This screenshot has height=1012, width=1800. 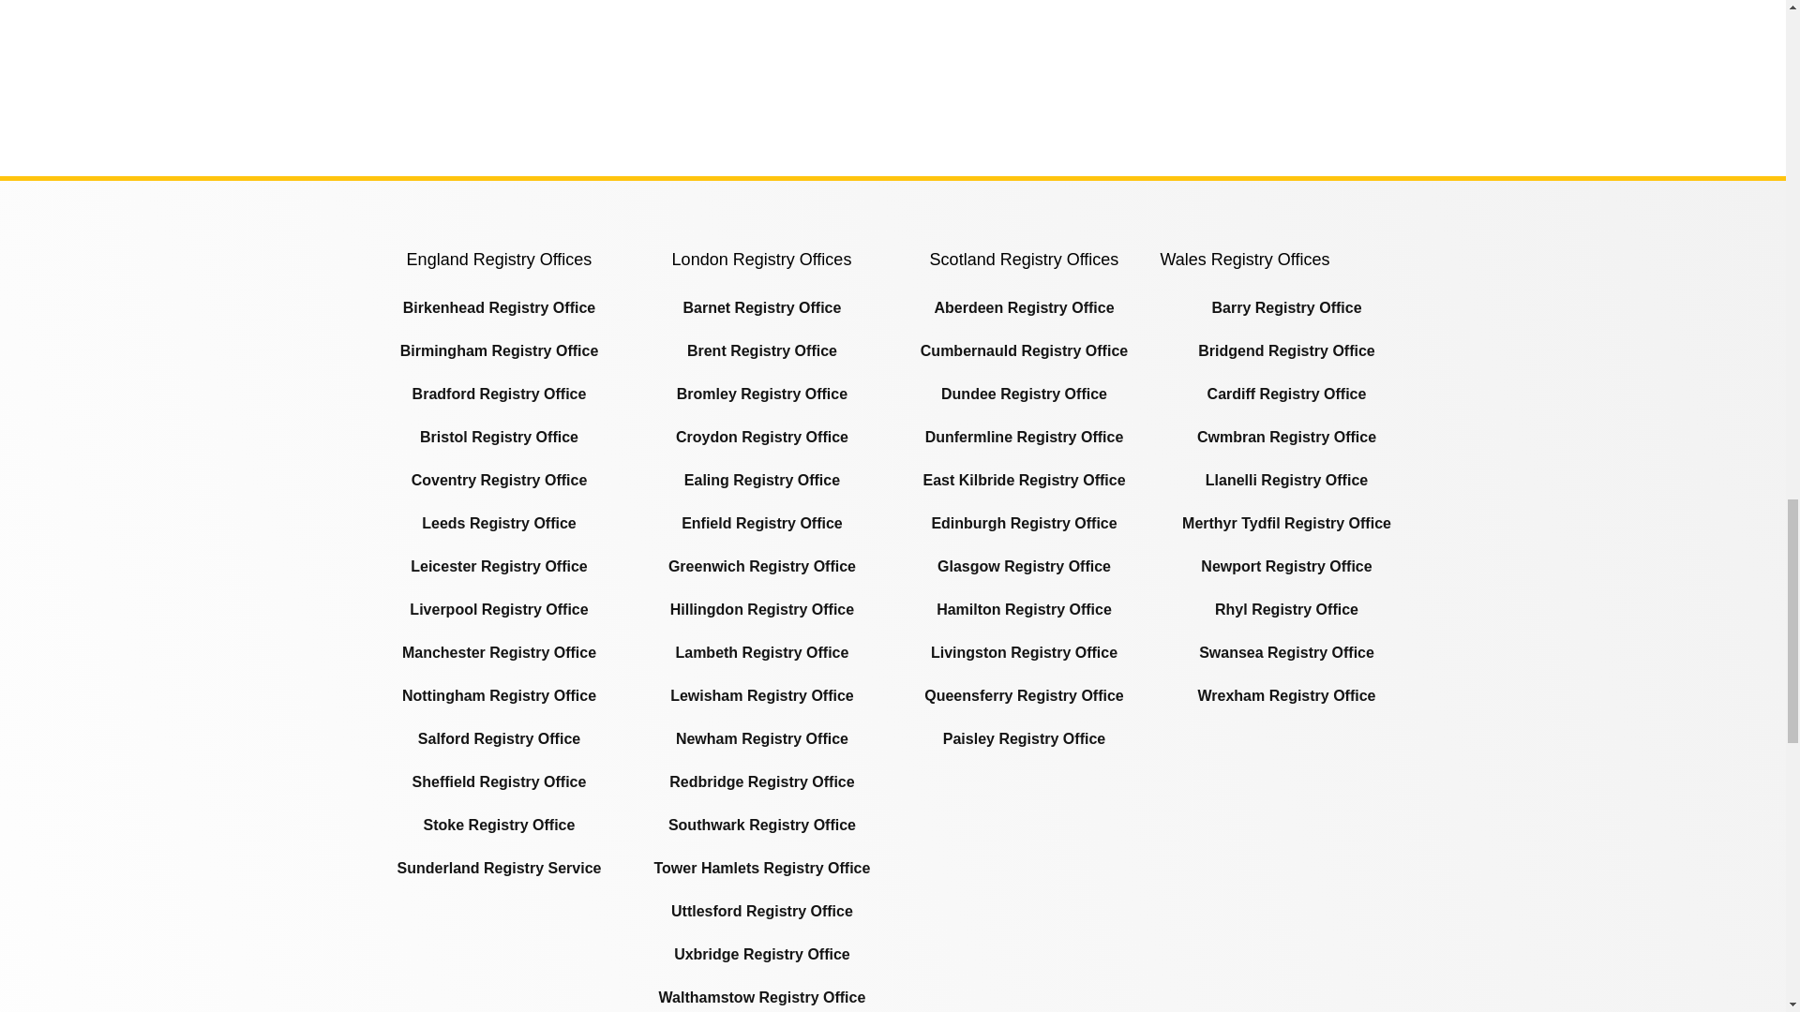 I want to click on Advertisement, so click(x=499, y=965).